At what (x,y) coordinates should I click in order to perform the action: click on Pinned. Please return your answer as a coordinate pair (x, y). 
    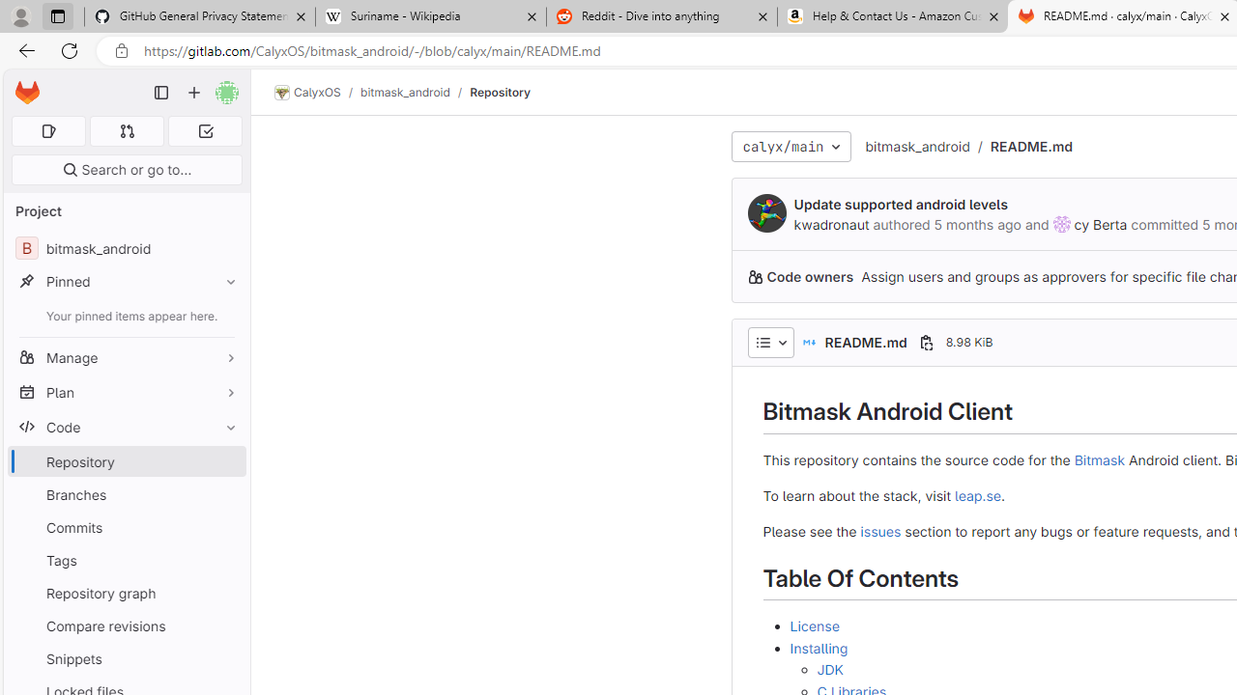
    Looking at the image, I should click on (126, 282).